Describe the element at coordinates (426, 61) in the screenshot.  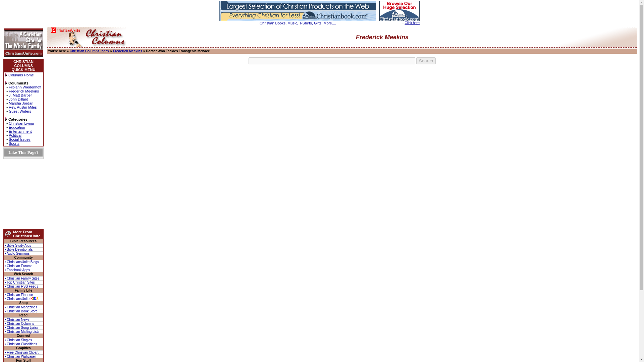
I see `Search` at that location.